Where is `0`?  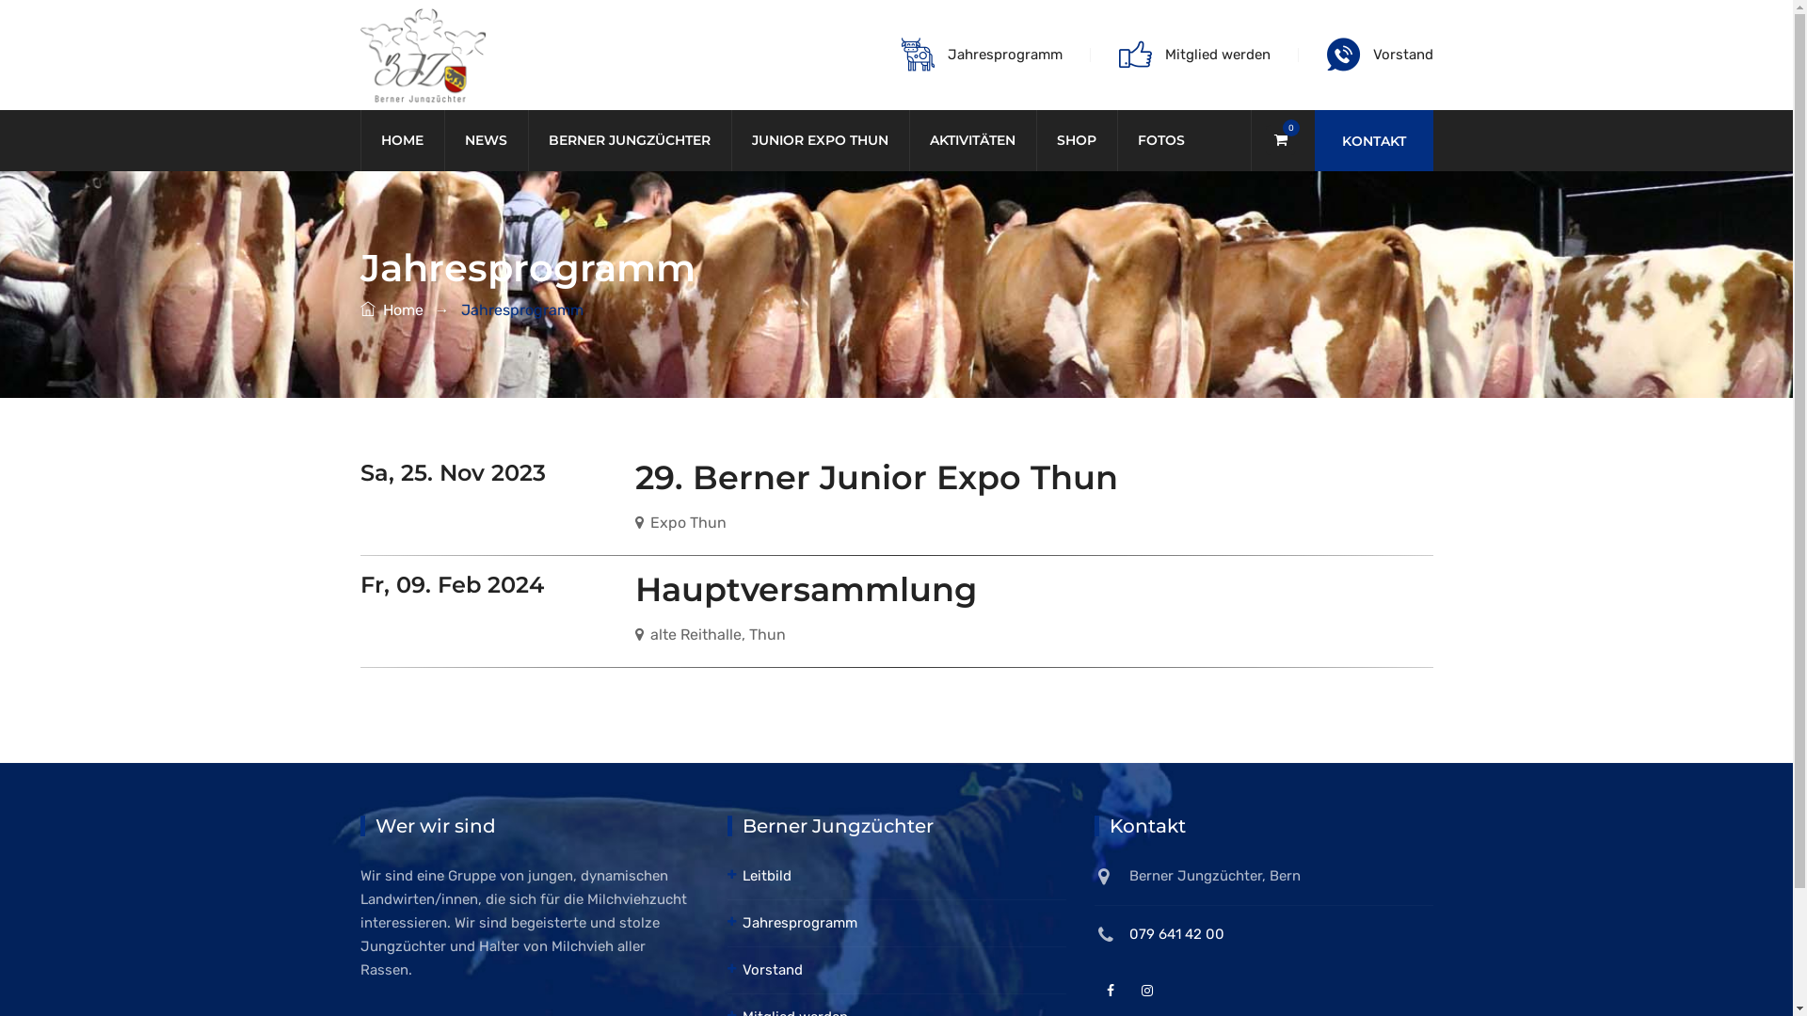 0 is located at coordinates (1280, 140).